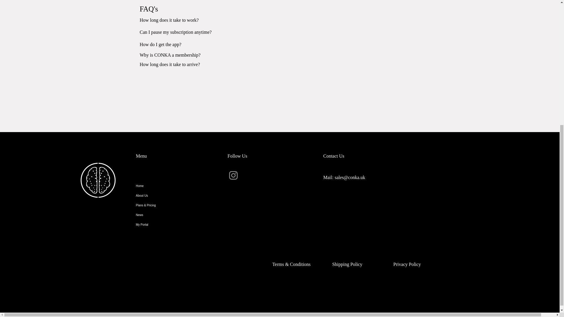 This screenshot has width=564, height=317. Describe the element at coordinates (174, 225) in the screenshot. I see `My Portal` at that location.